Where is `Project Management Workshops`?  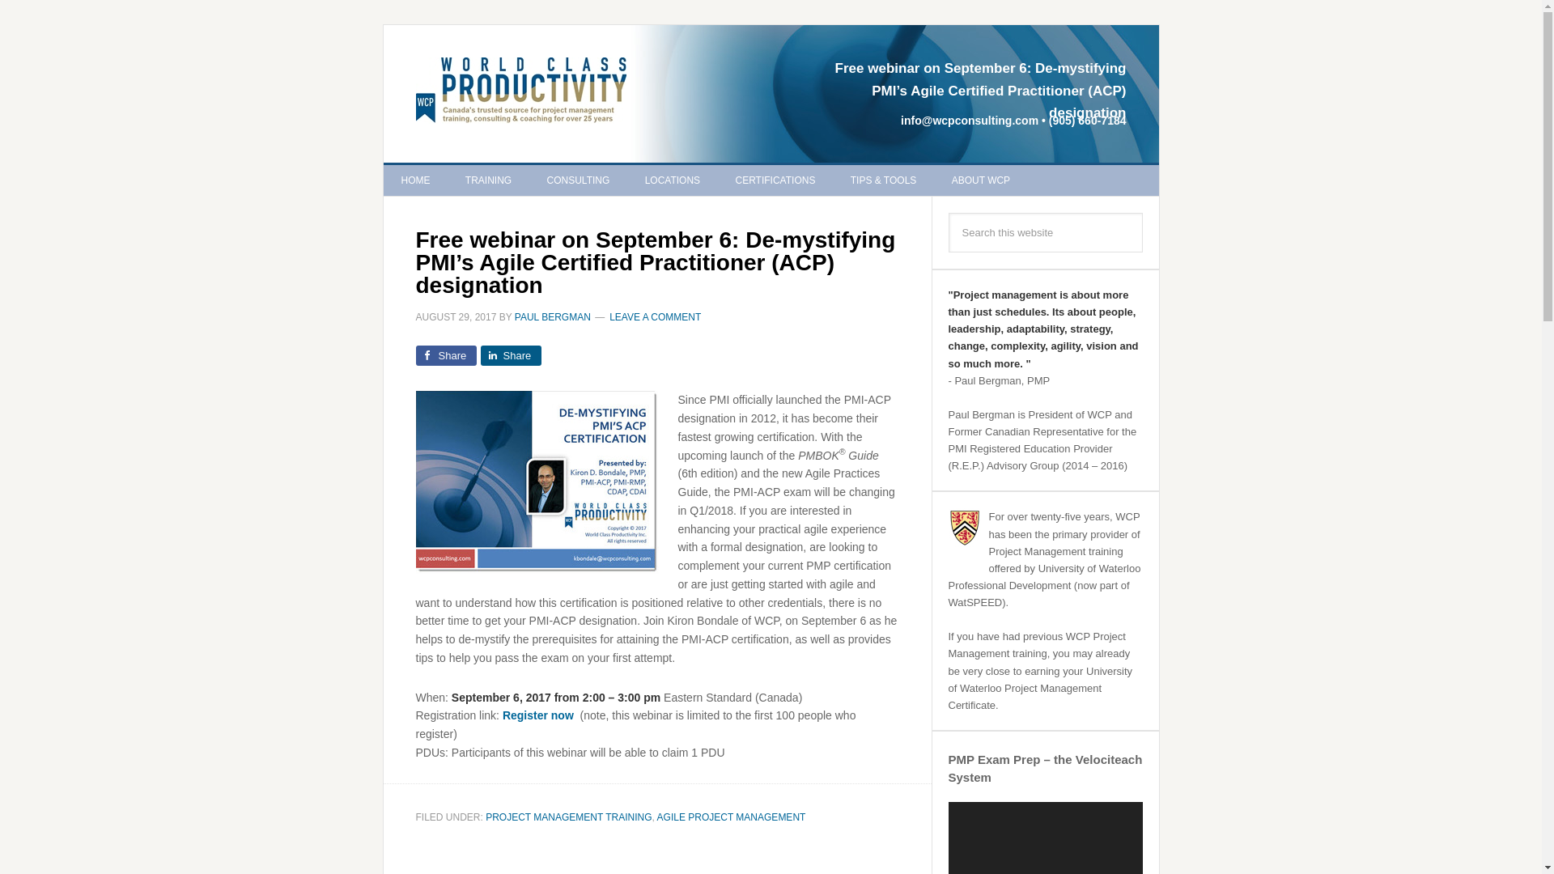
Project Management Workshops is located at coordinates (488, 180).